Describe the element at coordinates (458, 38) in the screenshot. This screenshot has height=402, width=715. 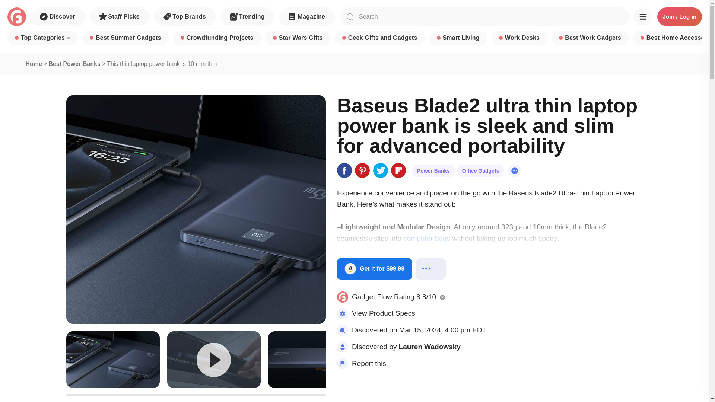
I see `Smart Living` at that location.